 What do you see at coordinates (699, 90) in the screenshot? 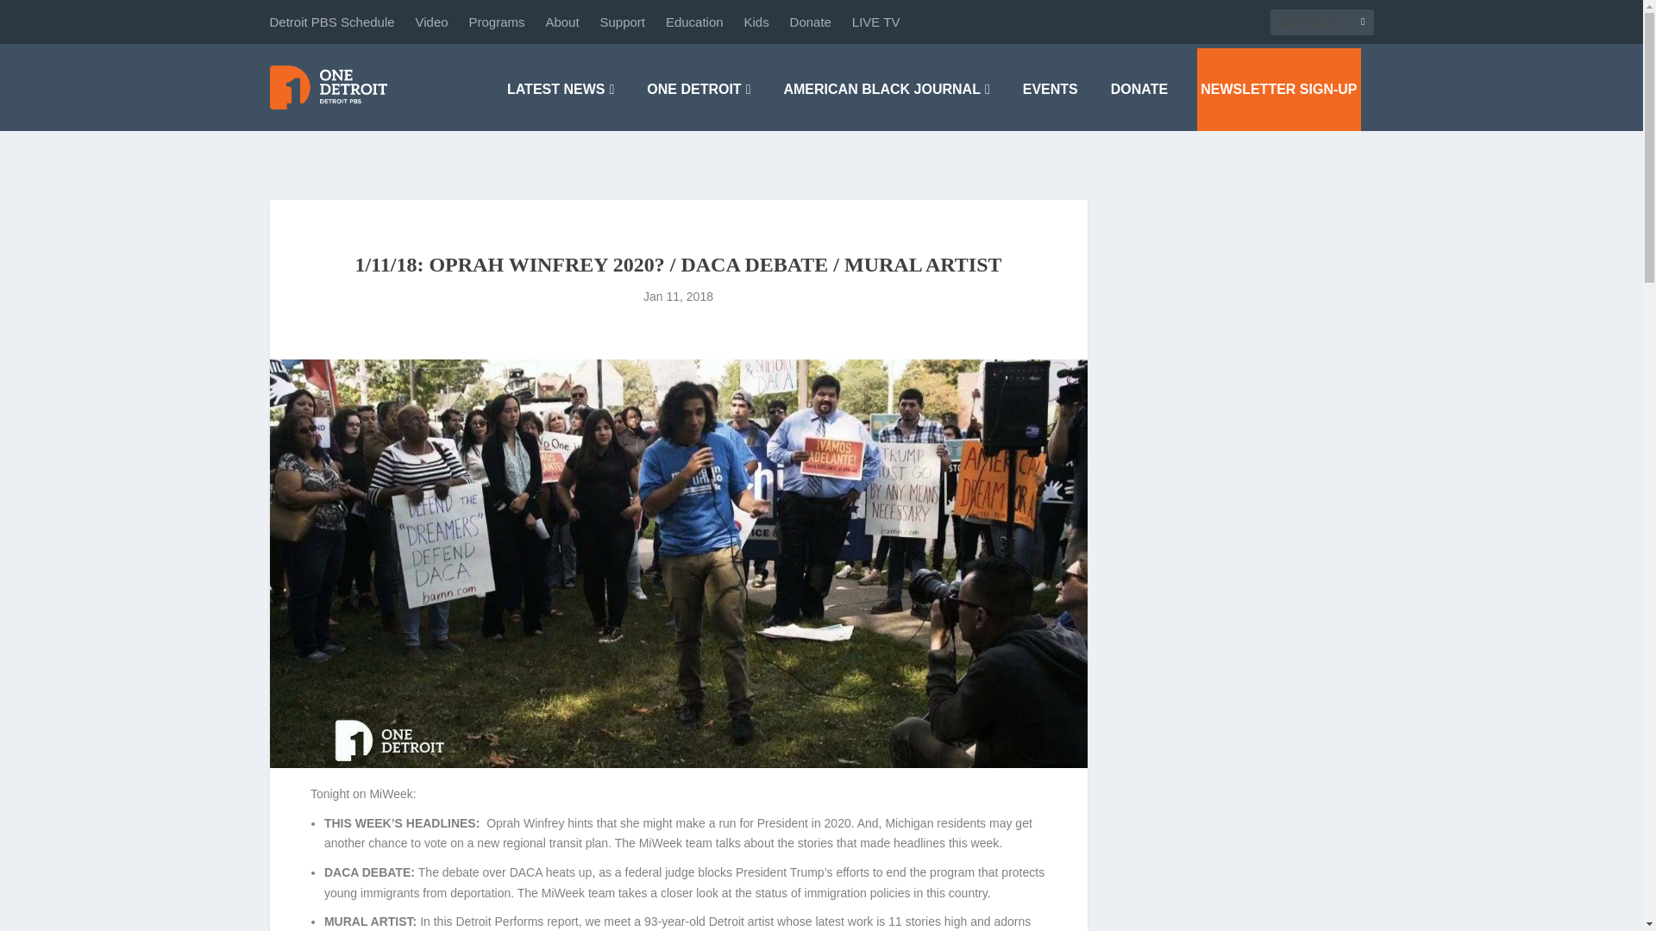
I see `ONE DETROIT` at bounding box center [699, 90].